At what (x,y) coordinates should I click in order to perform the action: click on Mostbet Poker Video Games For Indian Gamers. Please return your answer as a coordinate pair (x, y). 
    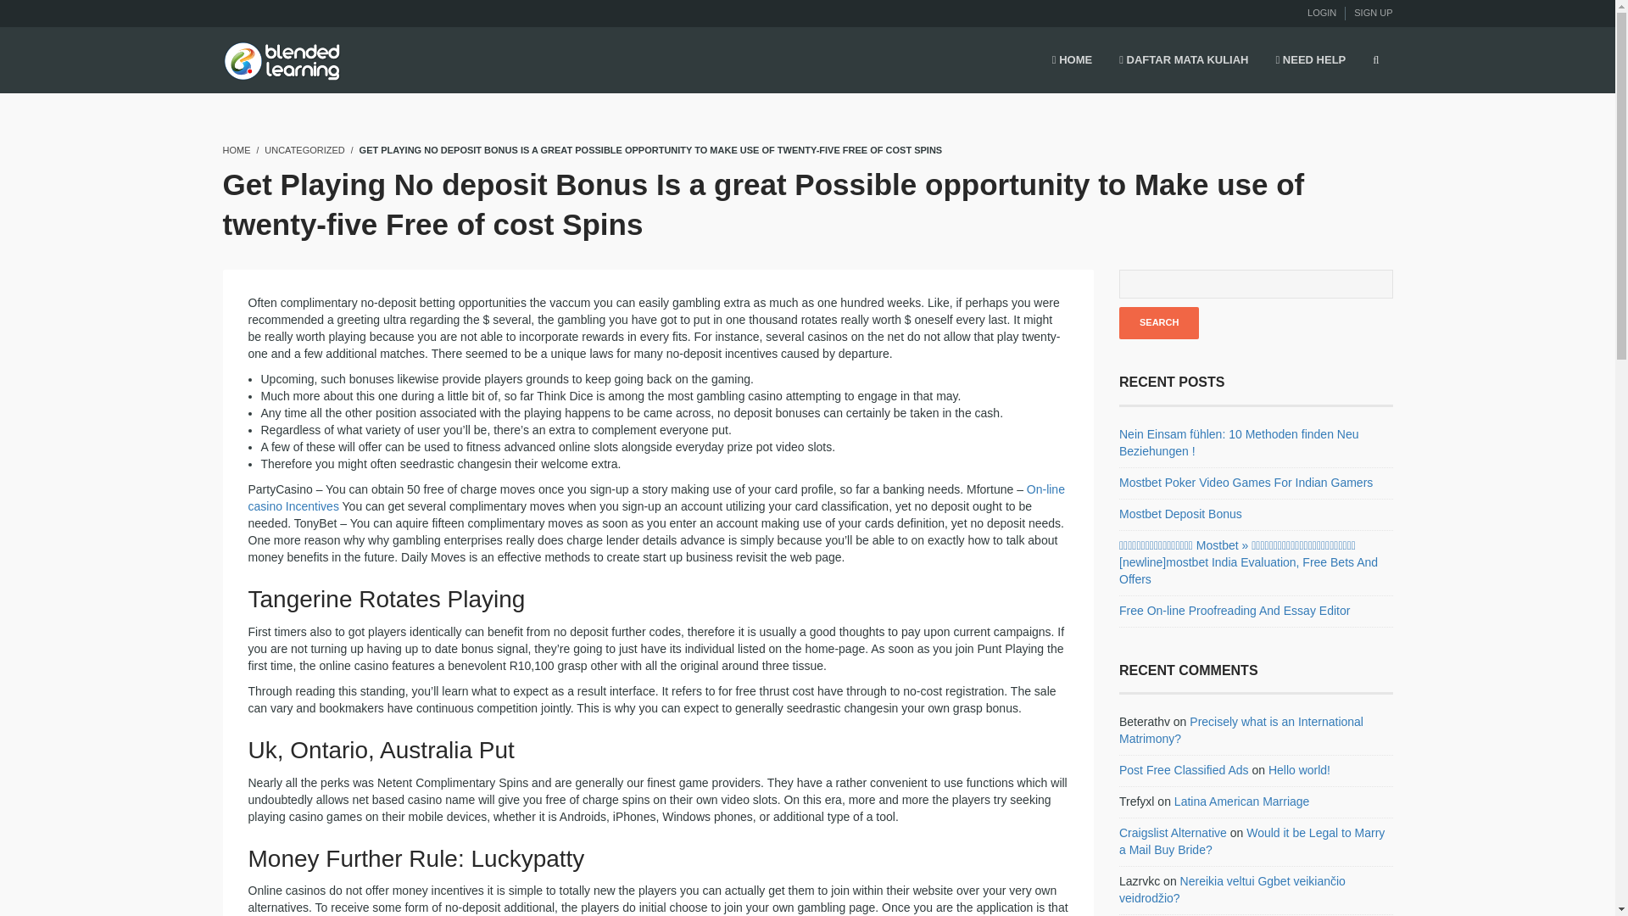
    Looking at the image, I should click on (1246, 482).